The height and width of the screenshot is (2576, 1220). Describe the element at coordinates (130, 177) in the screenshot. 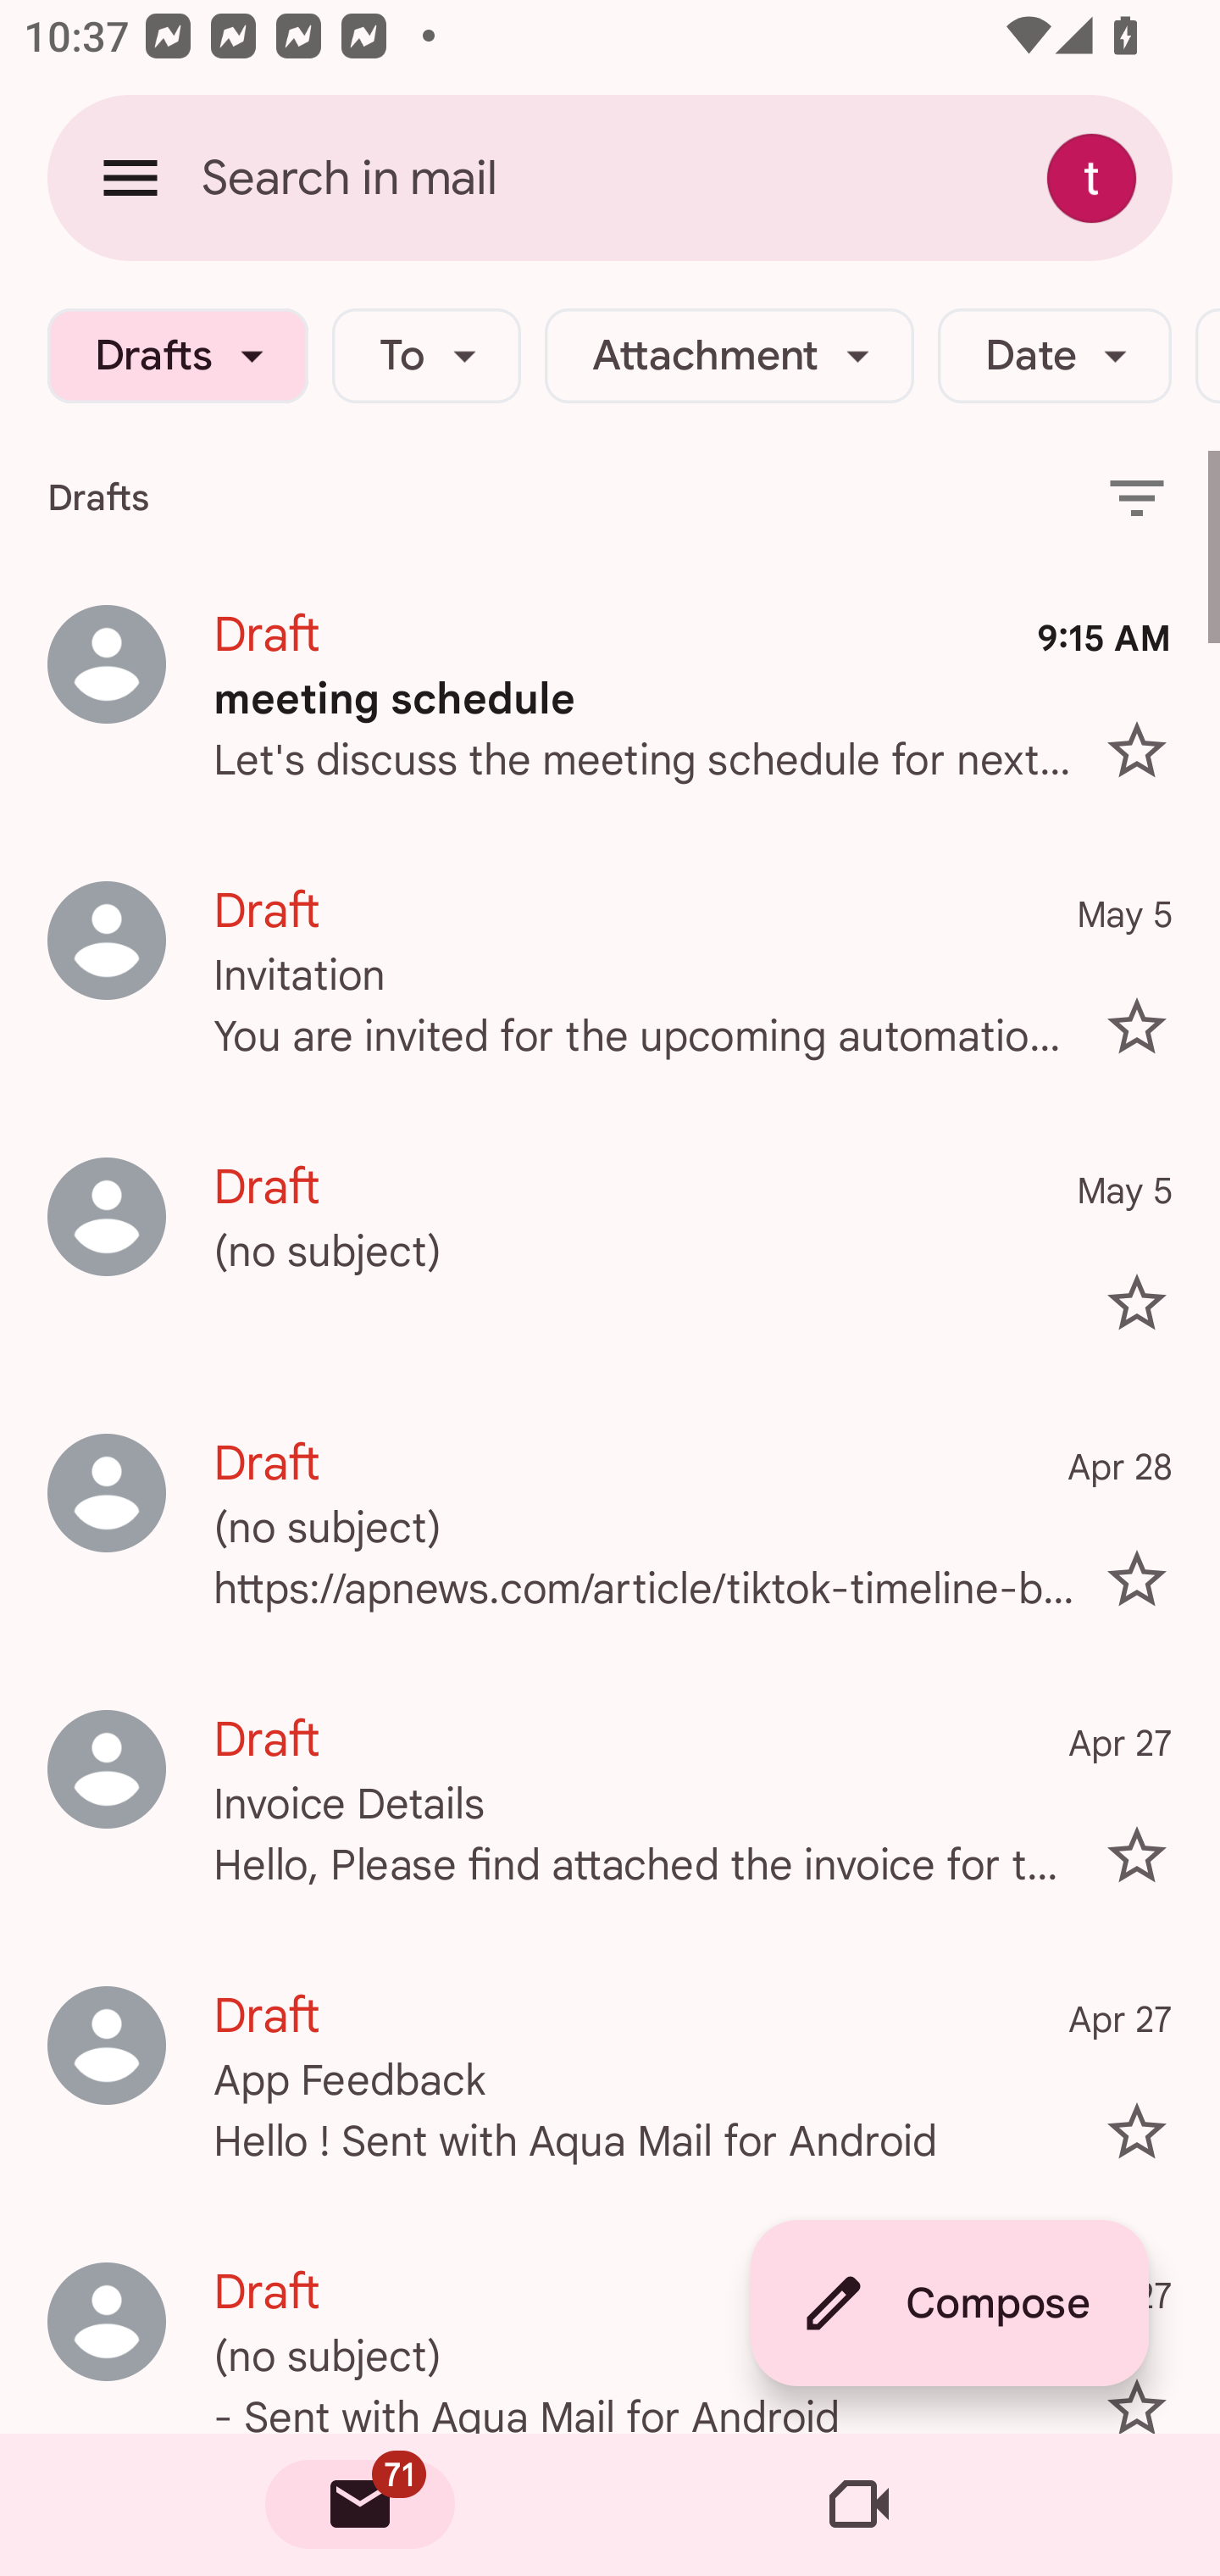

I see `Open navigation drawer` at that location.